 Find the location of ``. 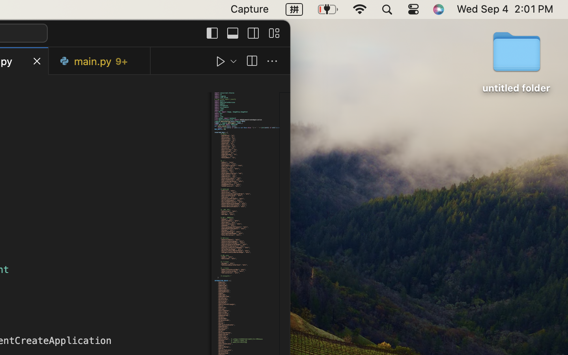

 is located at coordinates (272, 62).